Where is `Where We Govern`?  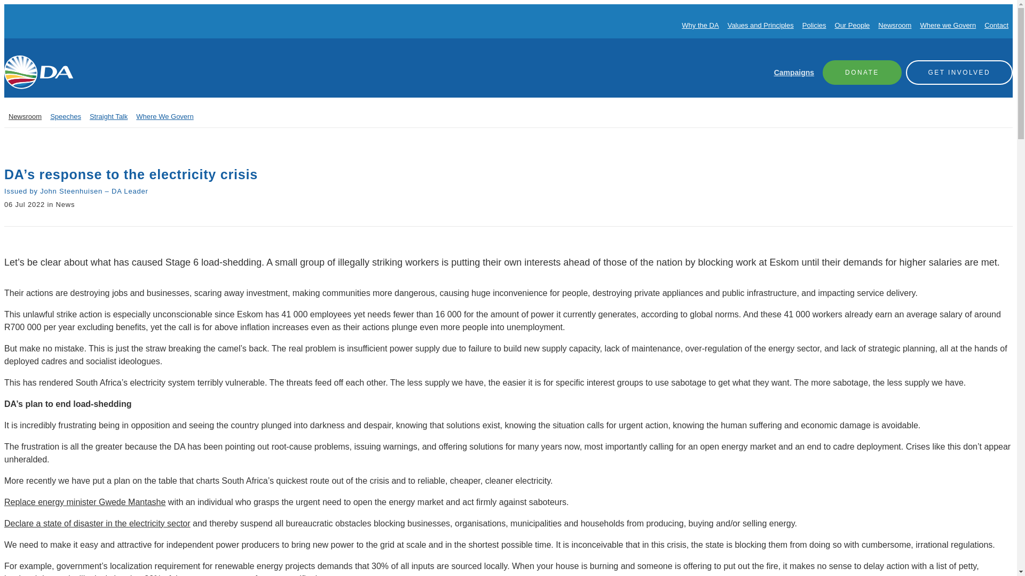 Where We Govern is located at coordinates (164, 116).